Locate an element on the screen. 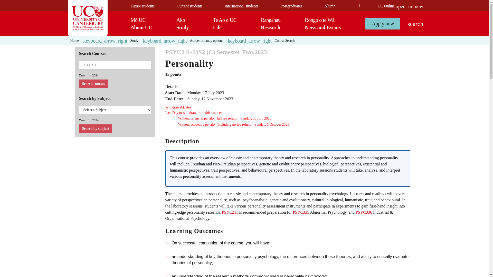 This screenshot has width=493, height=277. 2024 is located at coordinates (93, 84).